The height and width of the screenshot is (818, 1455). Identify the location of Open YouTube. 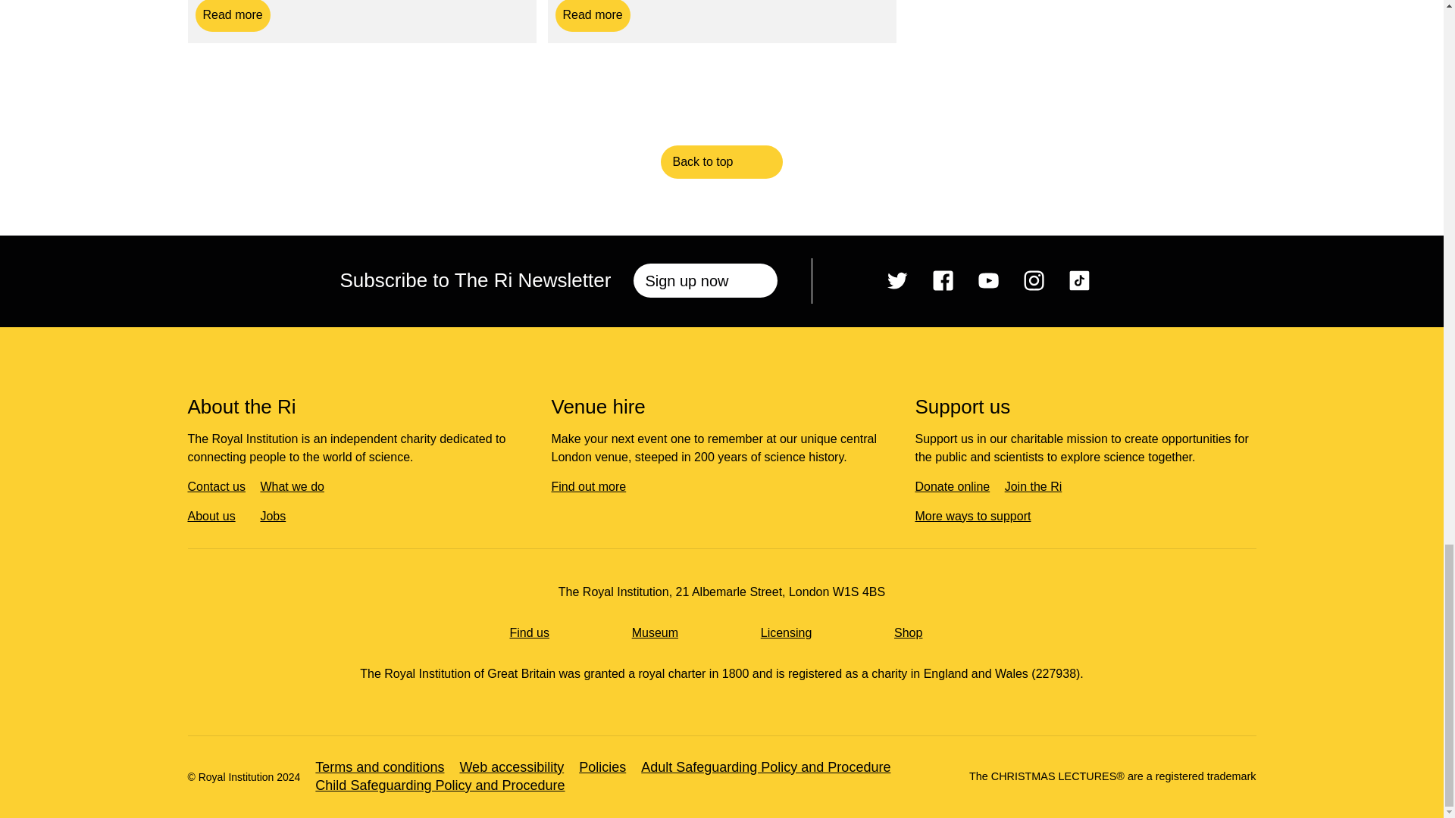
(387, 768).